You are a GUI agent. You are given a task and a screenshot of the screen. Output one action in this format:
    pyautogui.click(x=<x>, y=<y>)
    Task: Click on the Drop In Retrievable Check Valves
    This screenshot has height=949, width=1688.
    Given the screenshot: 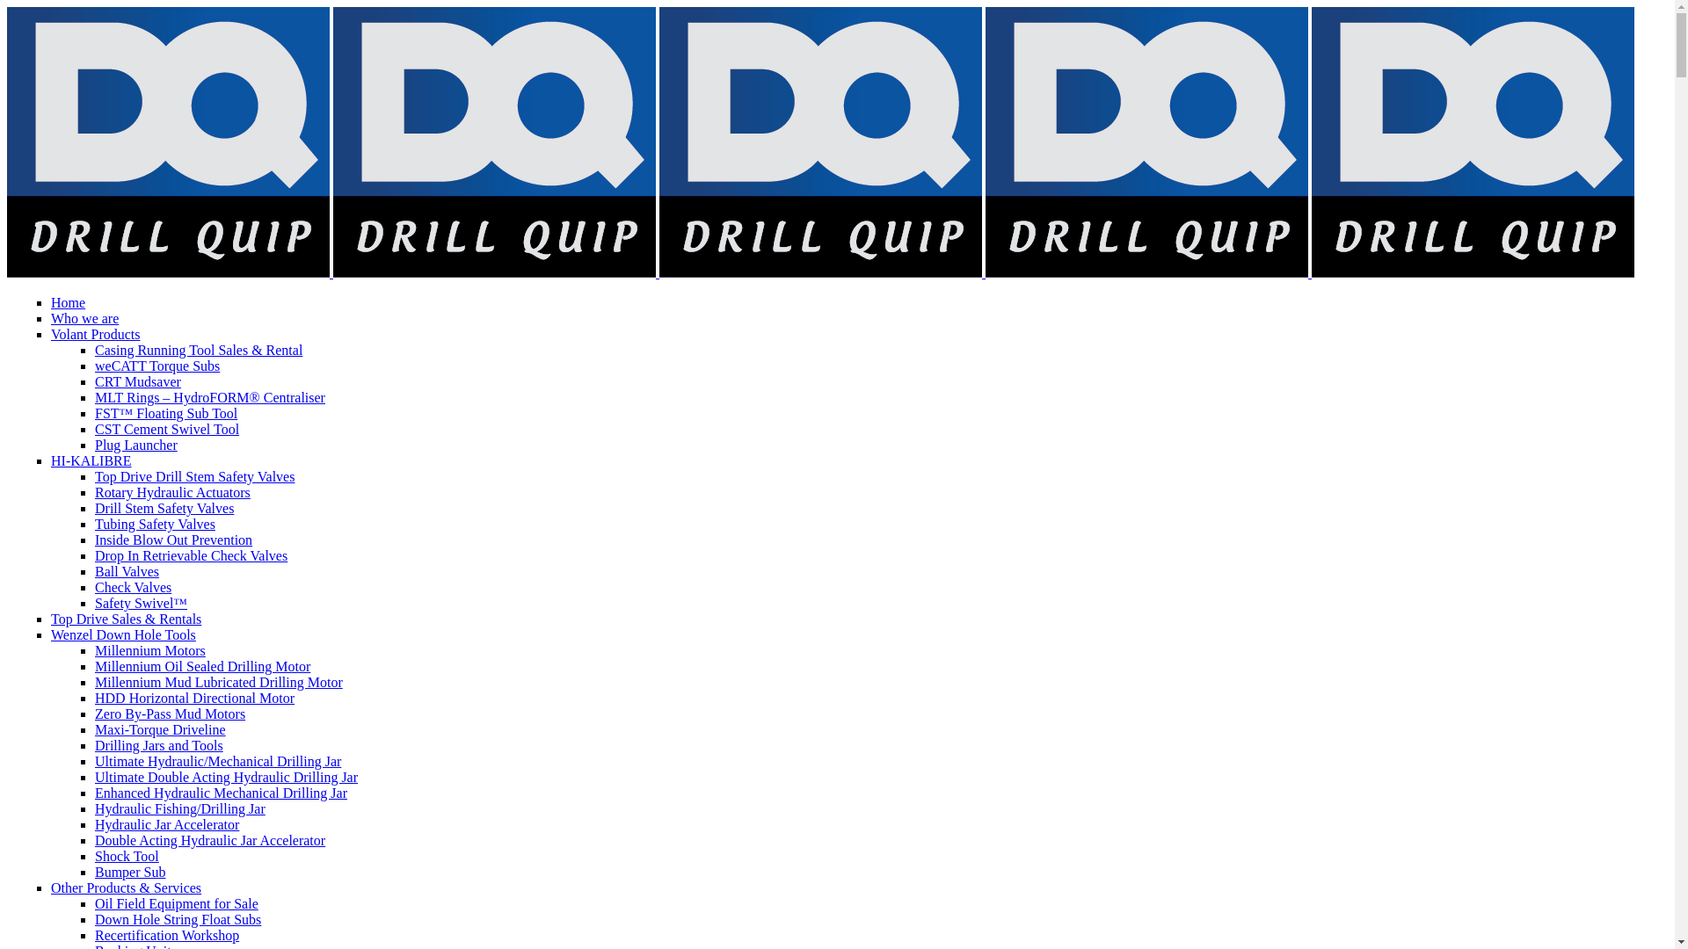 What is the action you would take?
    pyautogui.click(x=192, y=555)
    